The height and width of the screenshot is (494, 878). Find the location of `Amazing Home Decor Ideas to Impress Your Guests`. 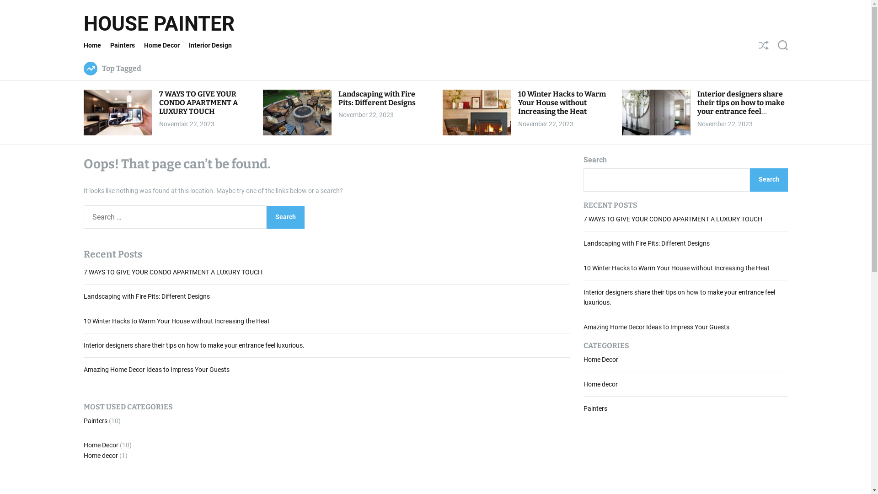

Amazing Home Decor Ideas to Impress Your Guests is located at coordinates (156, 370).